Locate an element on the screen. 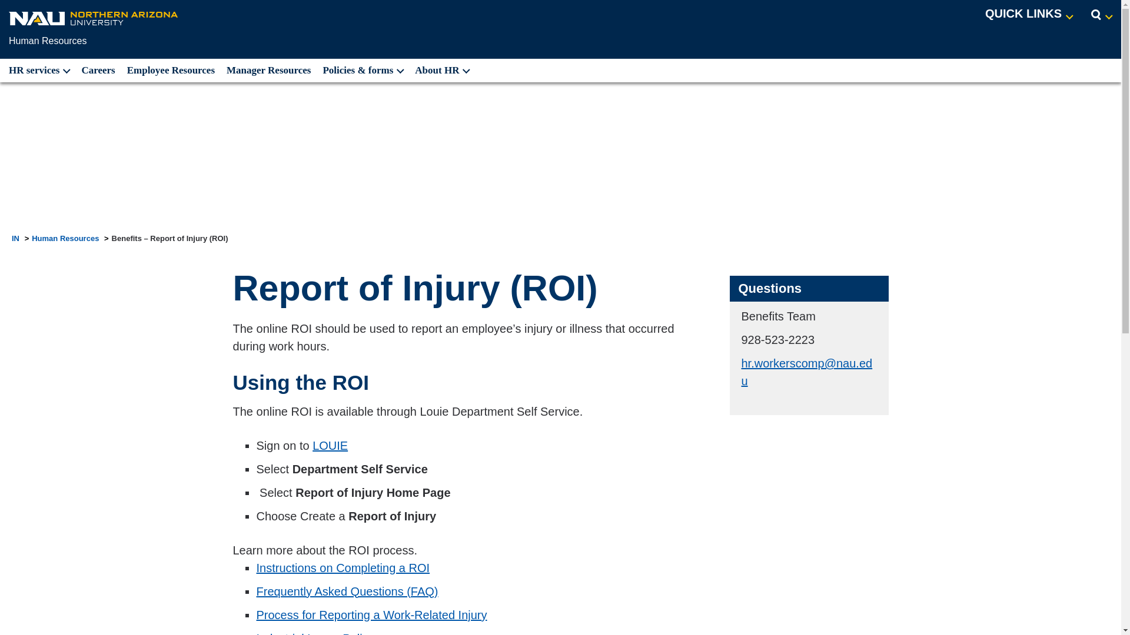 This screenshot has width=1130, height=635. Employee Resources is located at coordinates (171, 71).